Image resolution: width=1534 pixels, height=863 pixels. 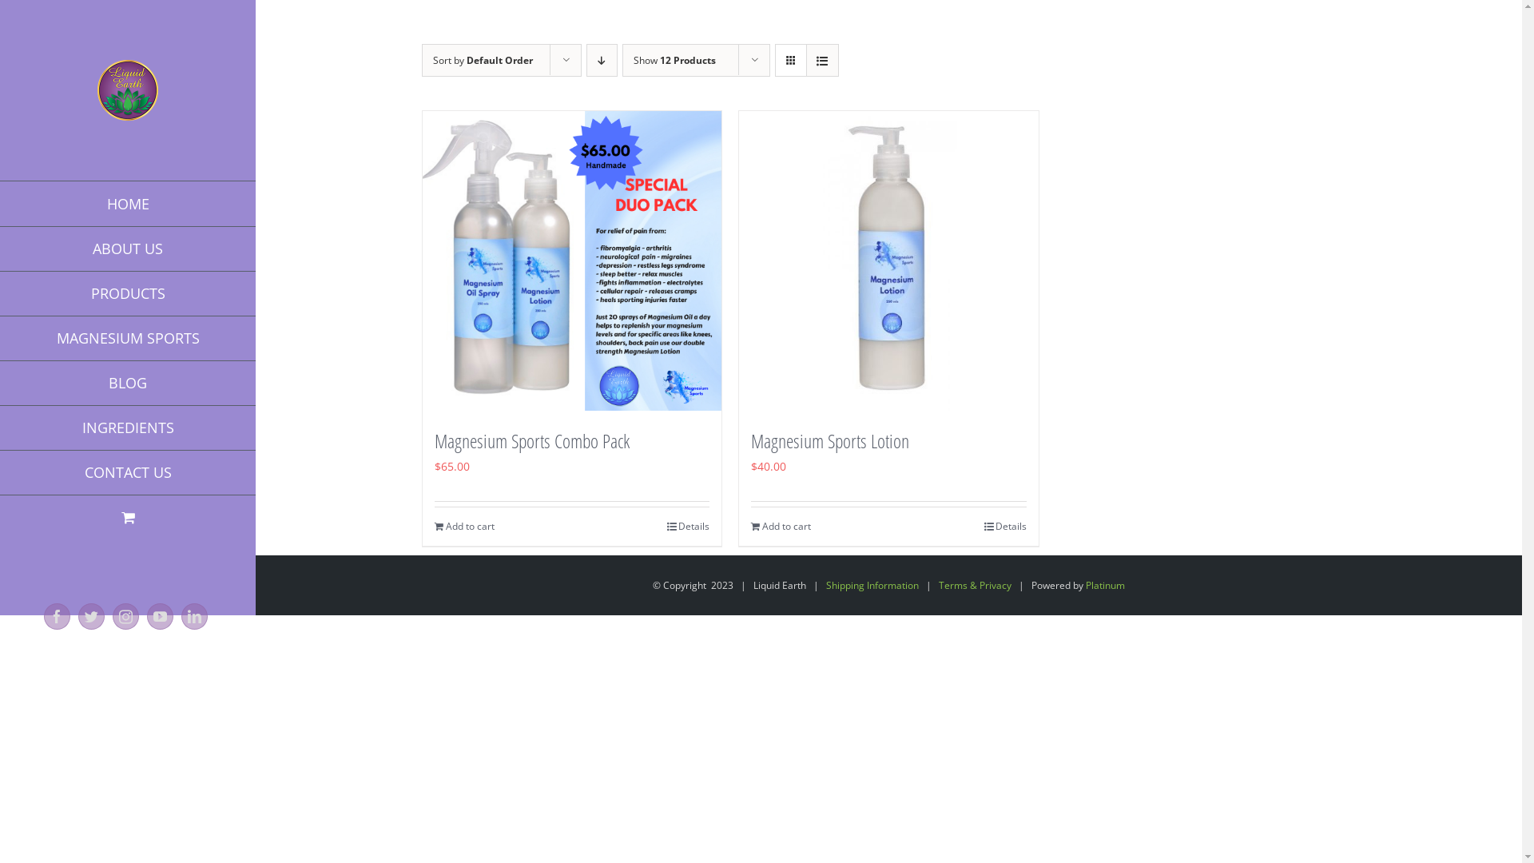 What do you see at coordinates (830, 441) in the screenshot?
I see `Magnesium Sports Lotion` at bounding box center [830, 441].